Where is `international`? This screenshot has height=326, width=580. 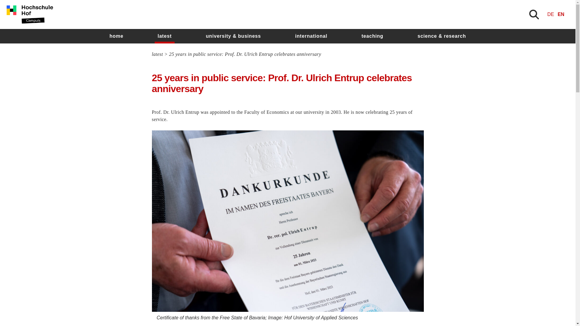
international is located at coordinates (311, 36).